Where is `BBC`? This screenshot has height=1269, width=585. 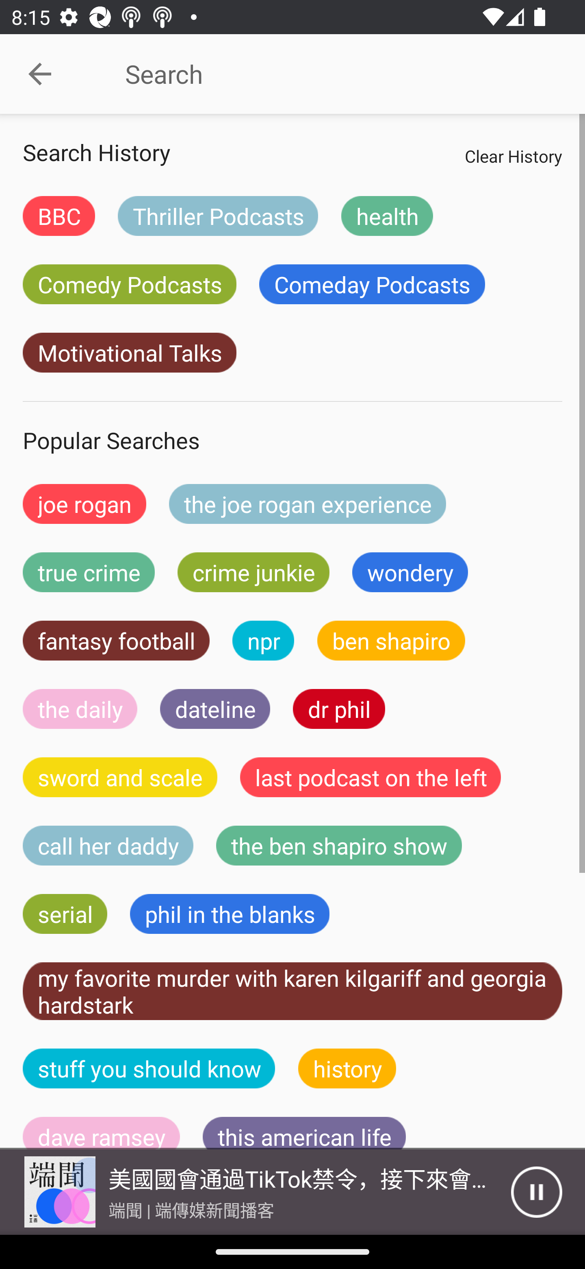 BBC is located at coordinates (58, 216).